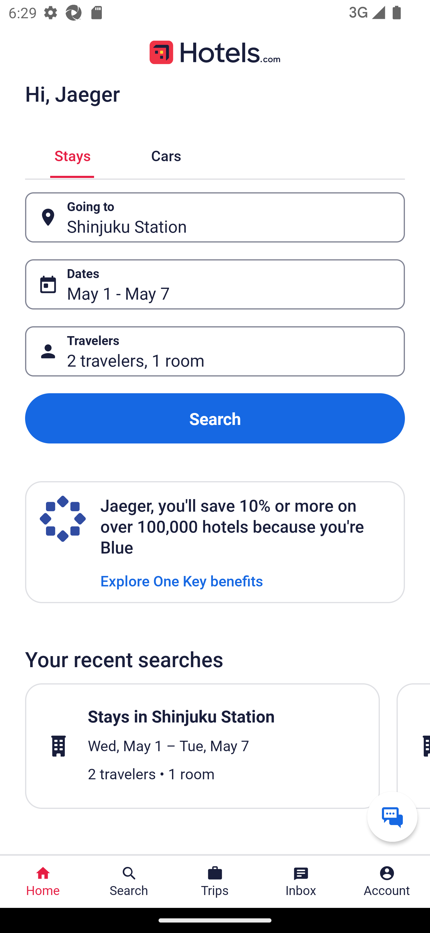 The height and width of the screenshot is (933, 430). What do you see at coordinates (215, 882) in the screenshot?
I see `Trips Trips Button` at bounding box center [215, 882].